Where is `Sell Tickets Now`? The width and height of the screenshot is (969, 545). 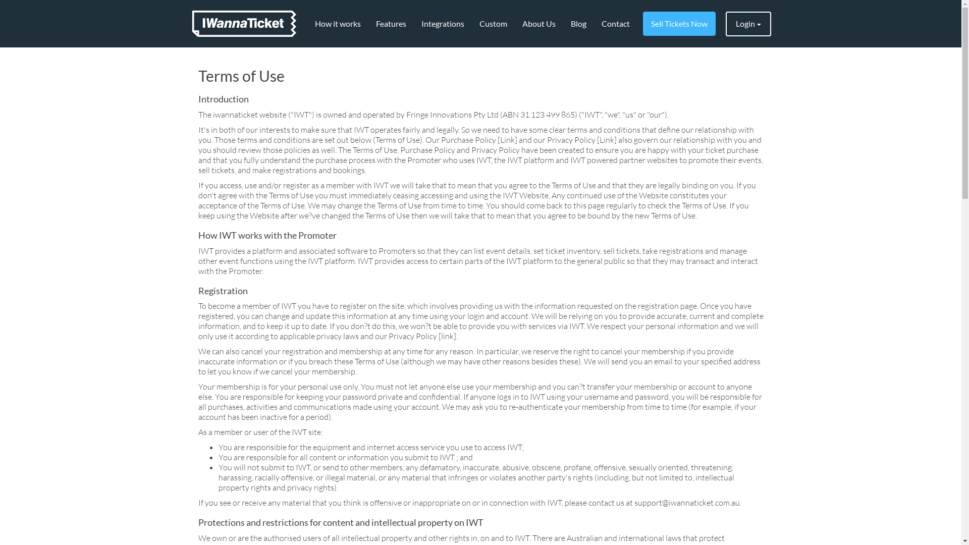
Sell Tickets Now is located at coordinates (679, 24).